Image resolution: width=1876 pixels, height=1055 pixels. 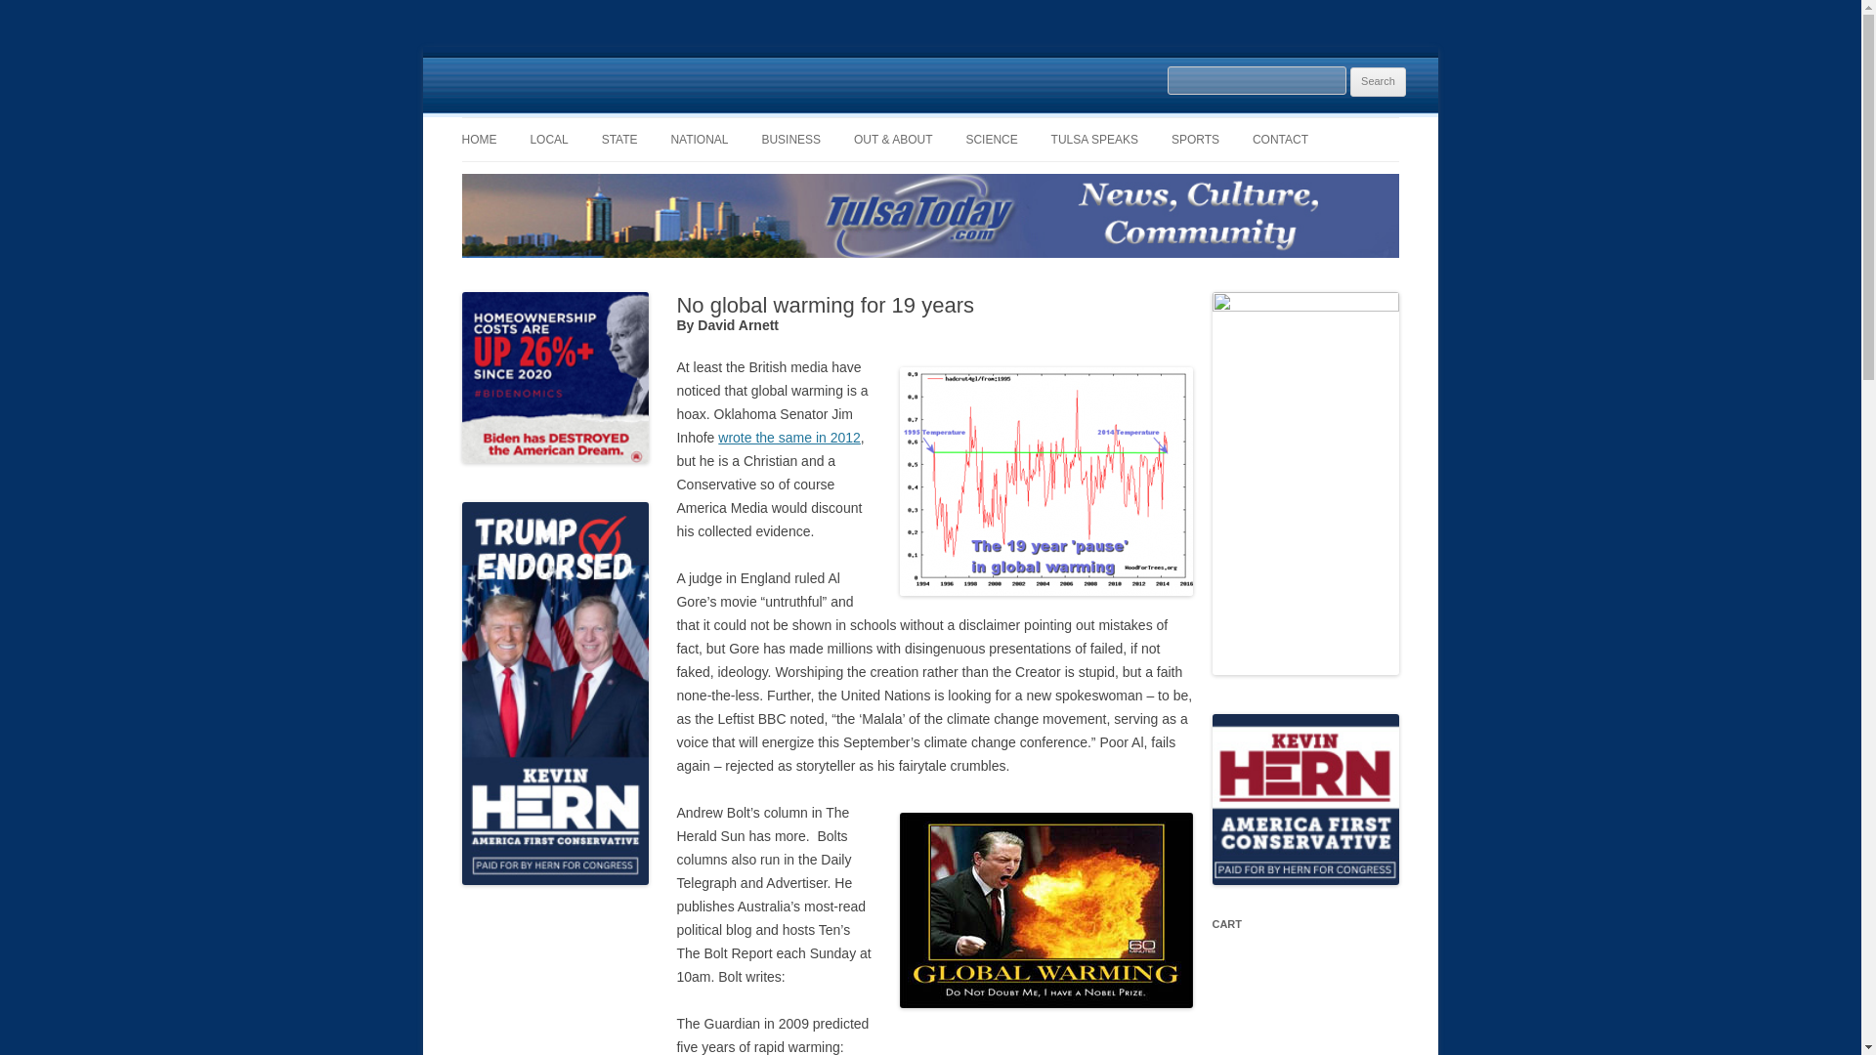 What do you see at coordinates (698, 139) in the screenshot?
I see `NATIONAL` at bounding box center [698, 139].